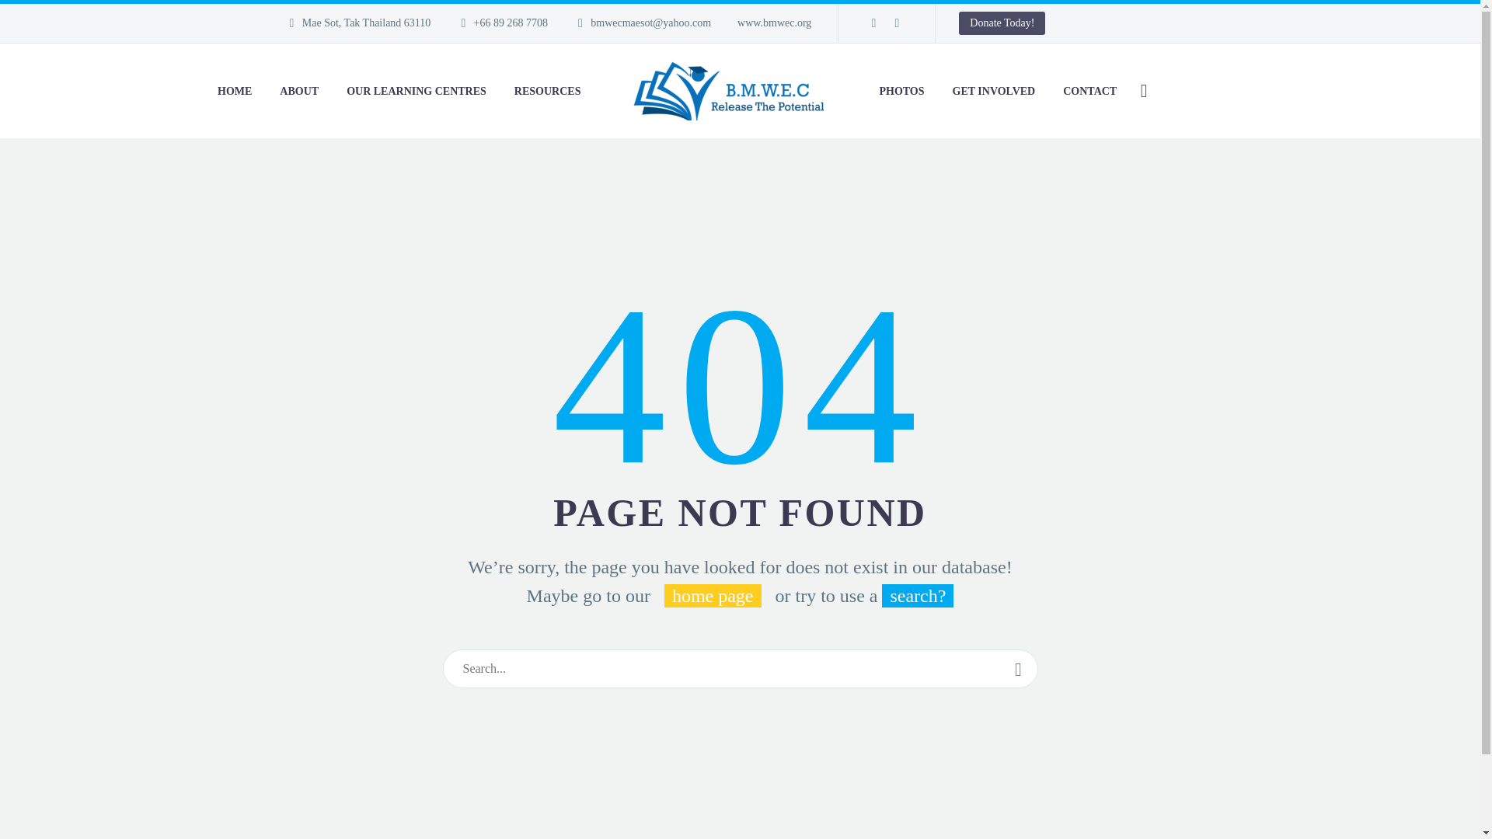  Describe the element at coordinates (901, 90) in the screenshot. I see `PHOTOS` at that location.